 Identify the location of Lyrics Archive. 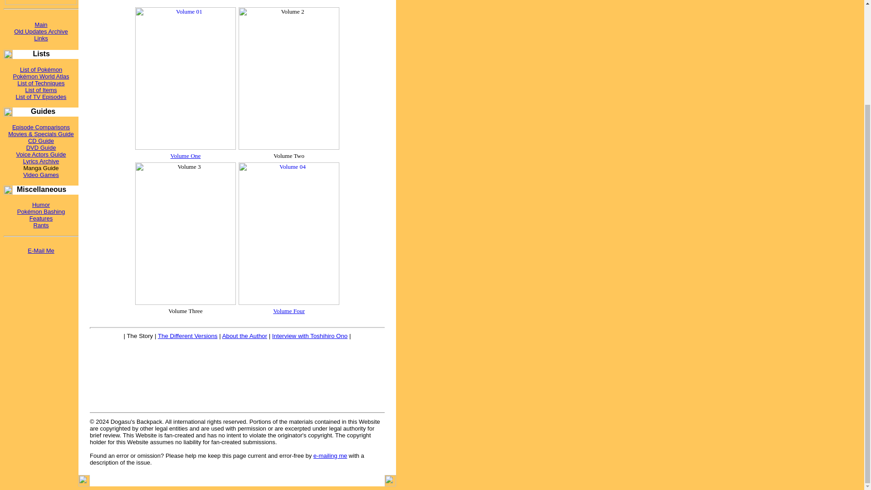
(41, 161).